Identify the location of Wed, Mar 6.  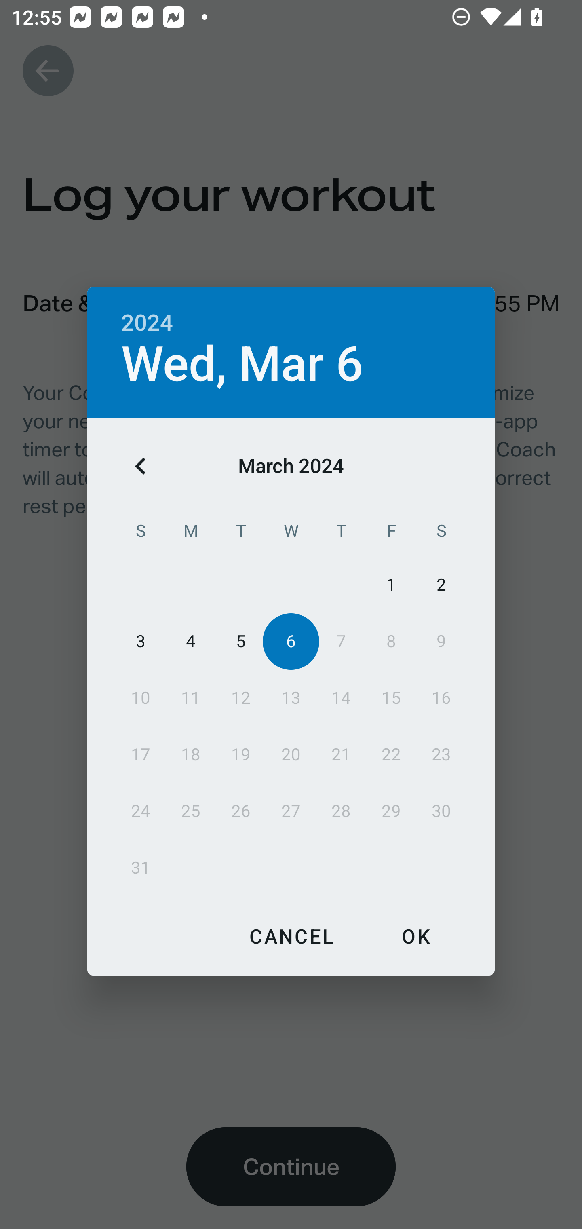
(242, 364).